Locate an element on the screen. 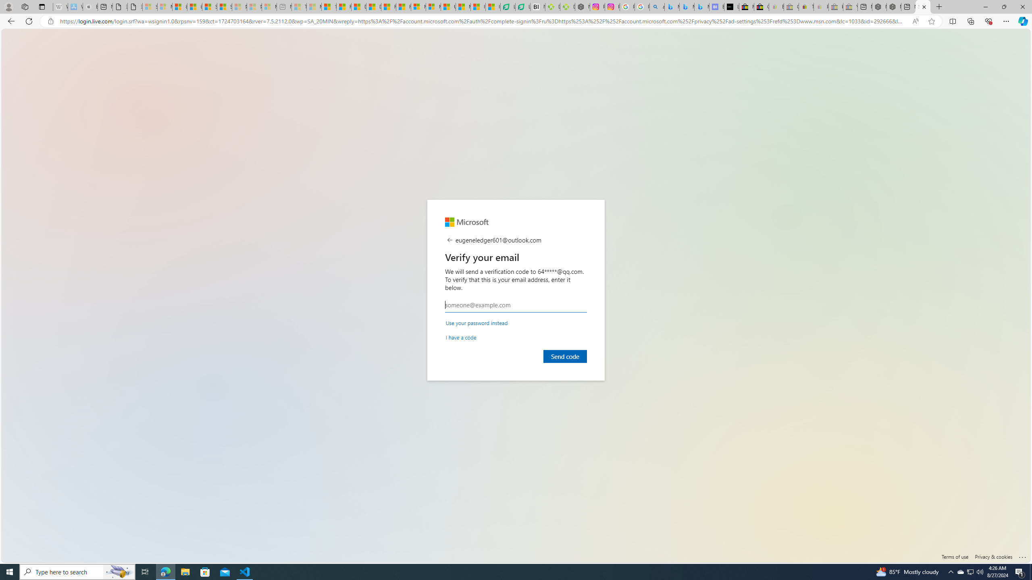  Privacy & cookies is located at coordinates (994, 557).